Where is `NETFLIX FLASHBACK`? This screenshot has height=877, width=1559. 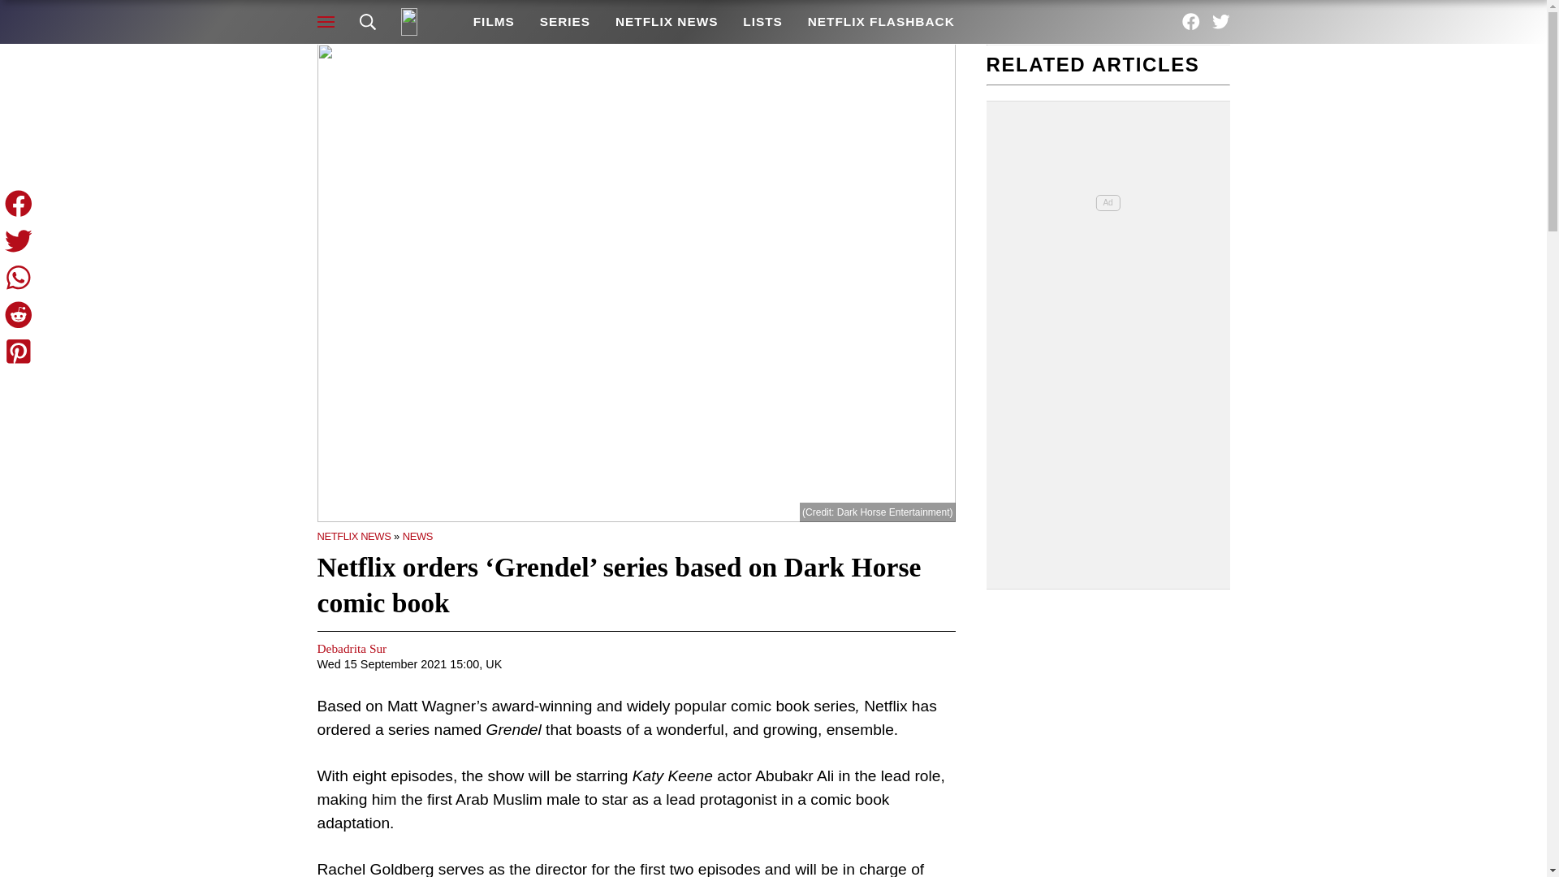 NETFLIX FLASHBACK is located at coordinates (880, 21).